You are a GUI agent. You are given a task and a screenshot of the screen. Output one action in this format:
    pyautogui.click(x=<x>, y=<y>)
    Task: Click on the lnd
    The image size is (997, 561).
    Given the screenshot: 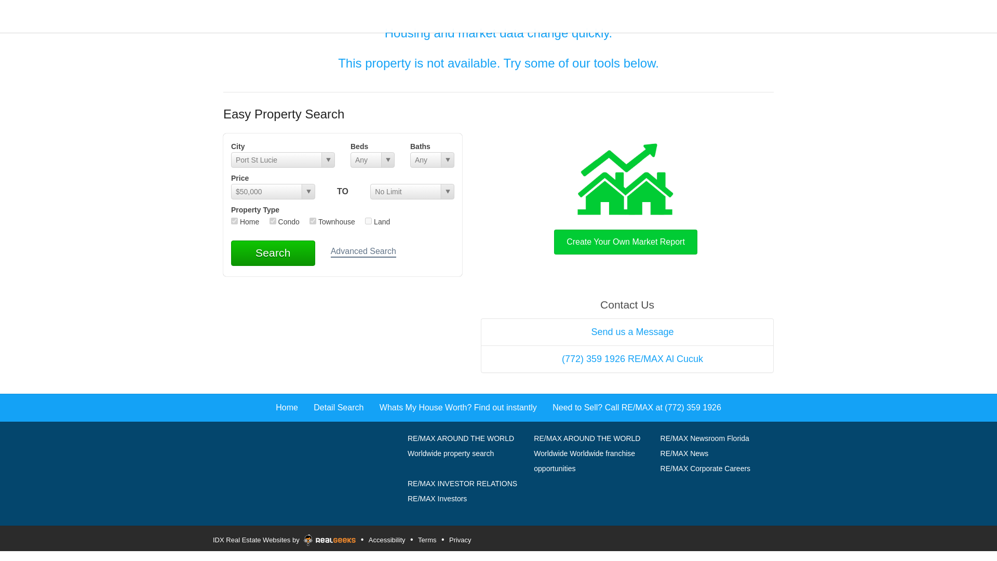 What is the action you would take?
    pyautogui.click(x=368, y=221)
    